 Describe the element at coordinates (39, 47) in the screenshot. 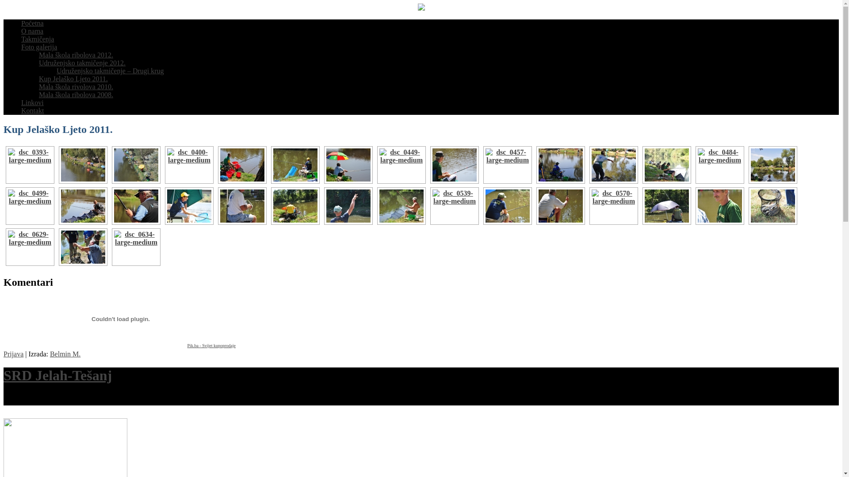

I see `Foto galerija` at that location.